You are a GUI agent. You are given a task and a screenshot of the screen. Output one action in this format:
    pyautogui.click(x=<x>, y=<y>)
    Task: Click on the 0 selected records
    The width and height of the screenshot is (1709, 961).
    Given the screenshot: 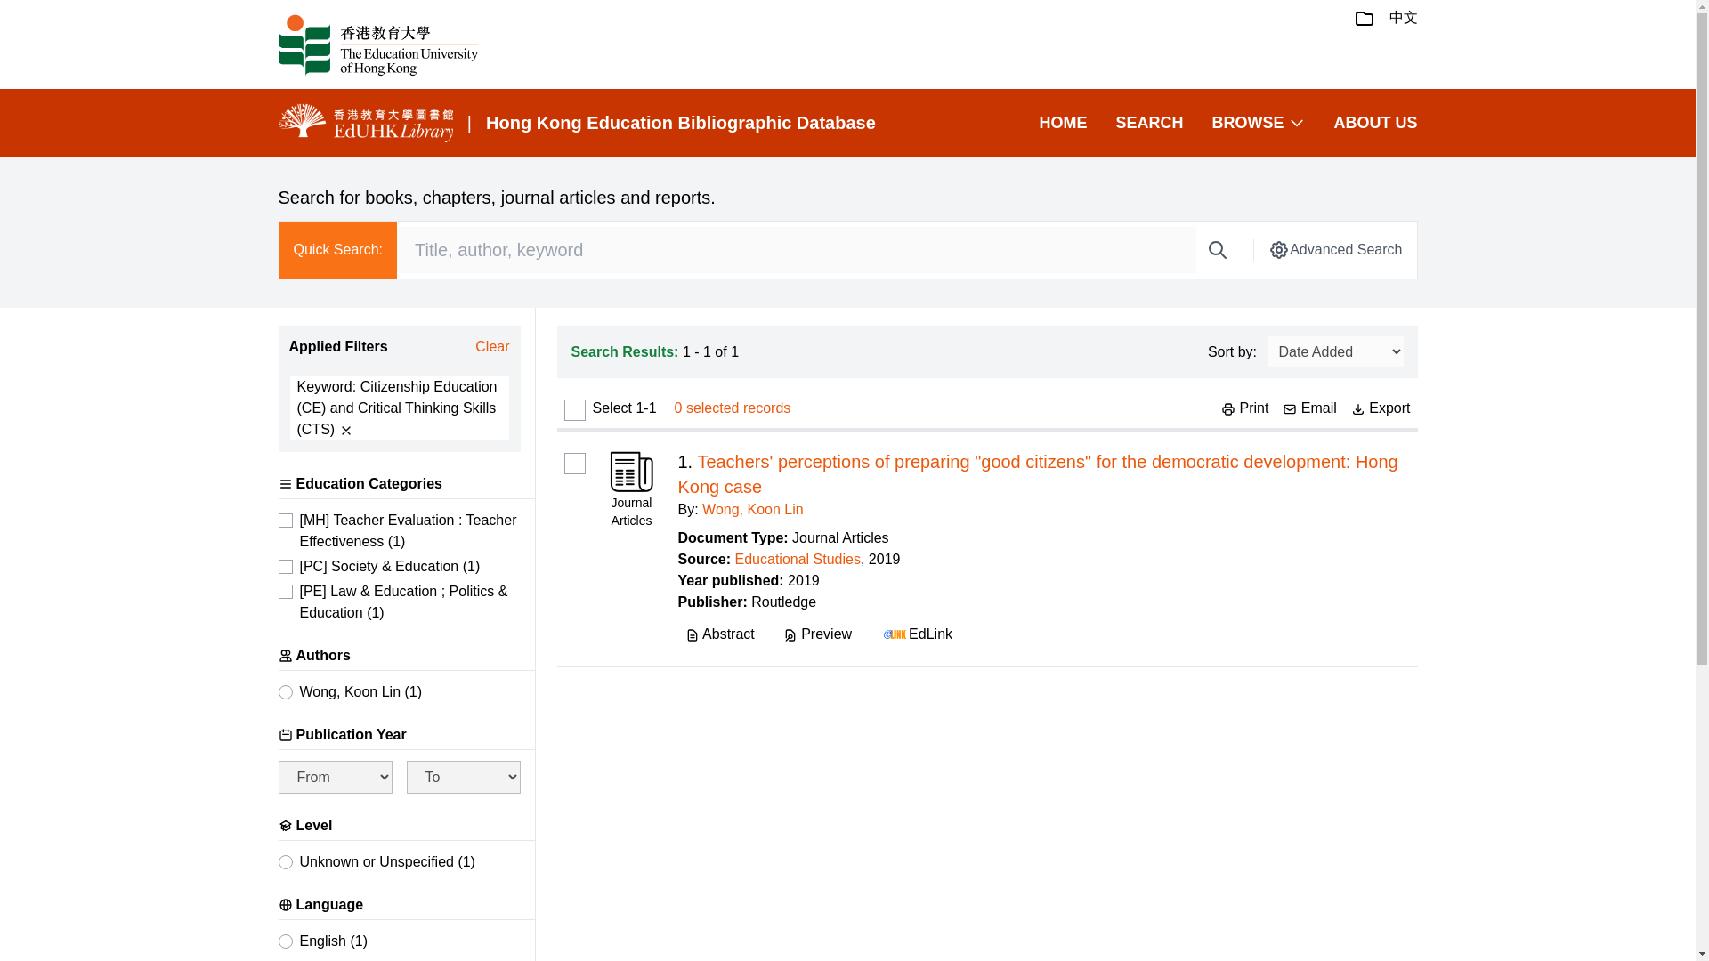 What is the action you would take?
    pyautogui.click(x=733, y=408)
    